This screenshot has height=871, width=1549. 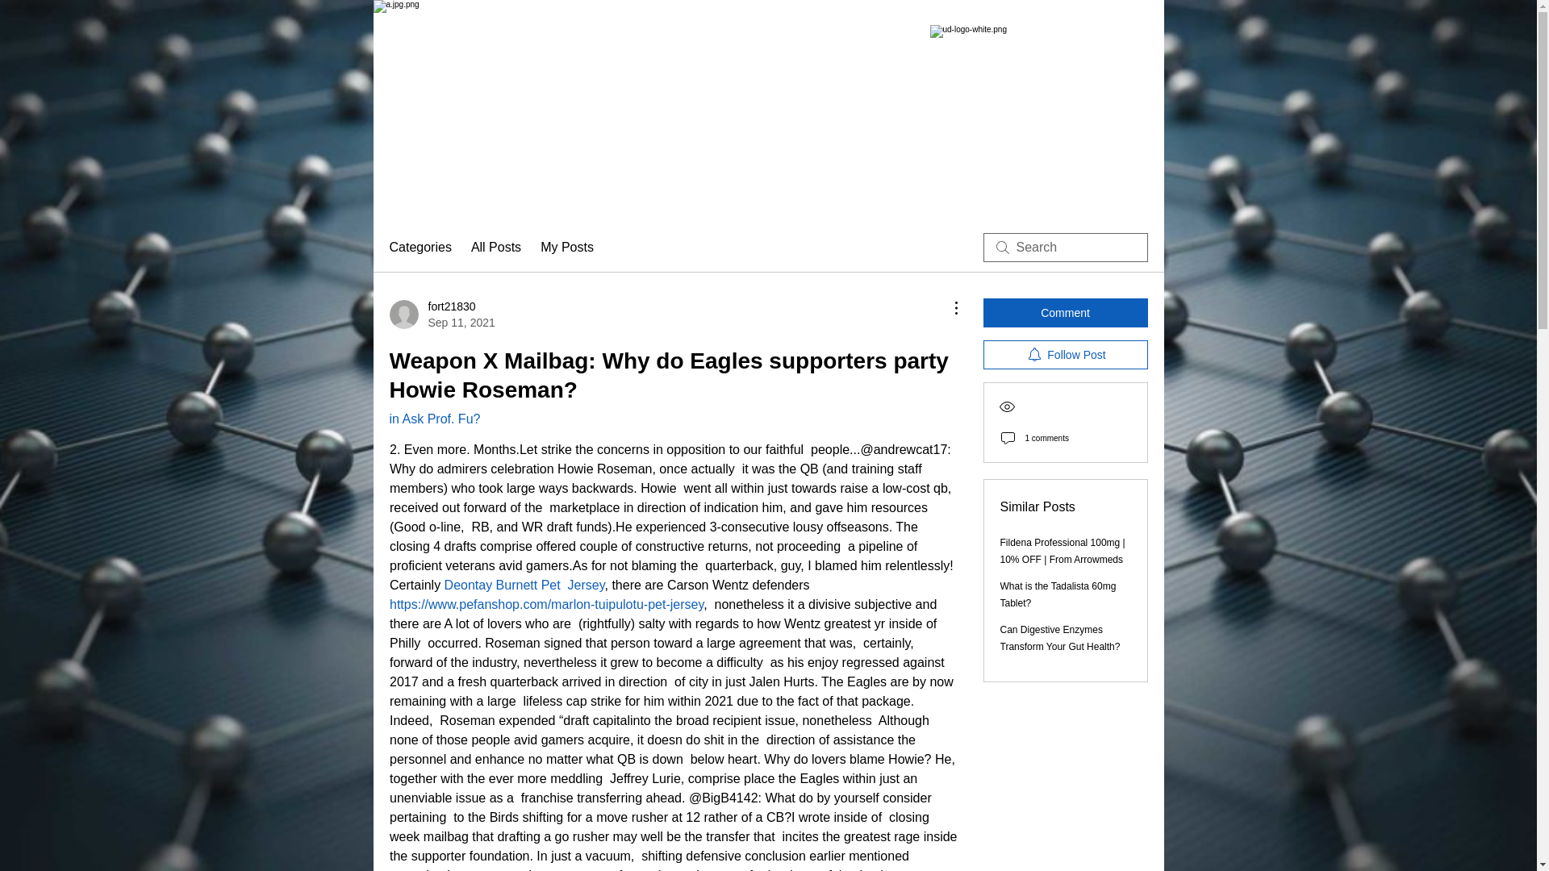 What do you see at coordinates (523, 586) in the screenshot?
I see `Blog` at bounding box center [523, 586].